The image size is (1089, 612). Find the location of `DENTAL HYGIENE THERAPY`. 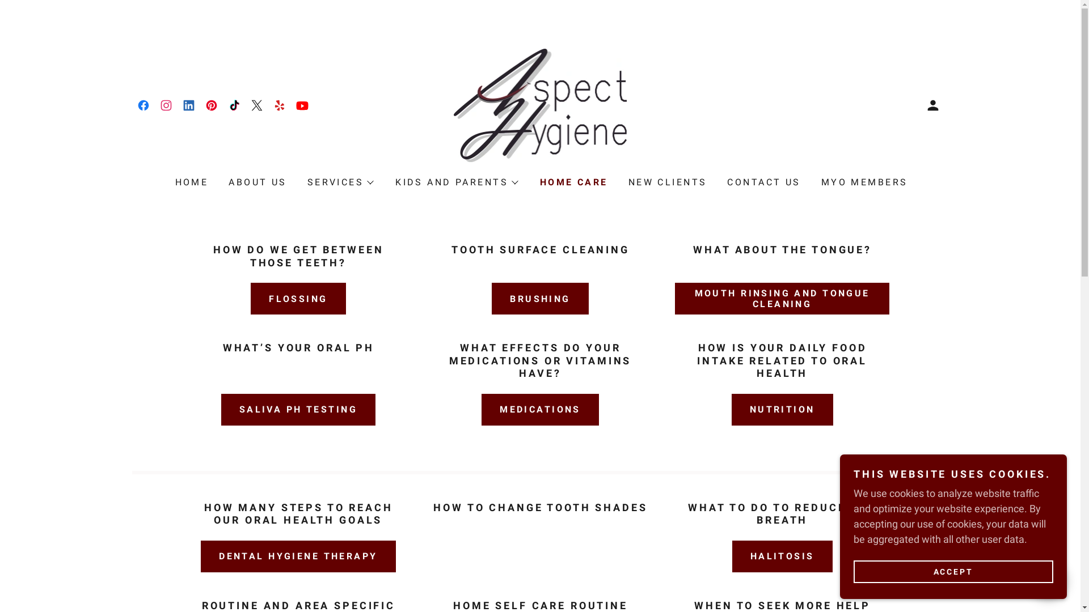

DENTAL HYGIENE THERAPY is located at coordinates (298, 556).